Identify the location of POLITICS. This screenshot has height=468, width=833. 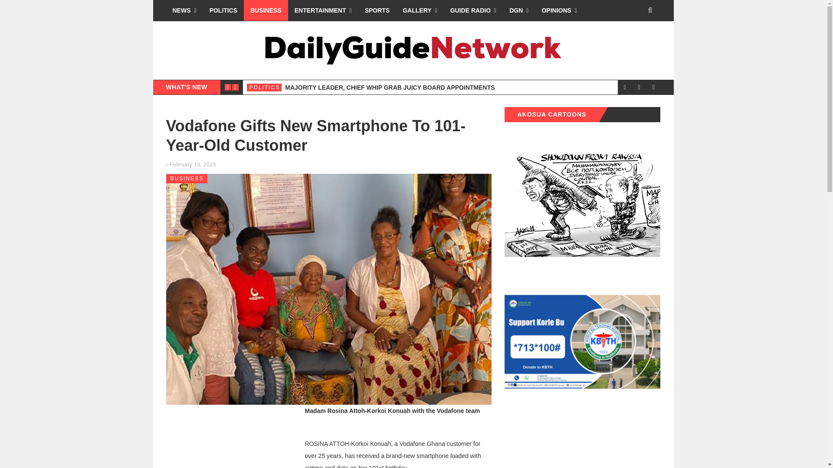
(223, 10).